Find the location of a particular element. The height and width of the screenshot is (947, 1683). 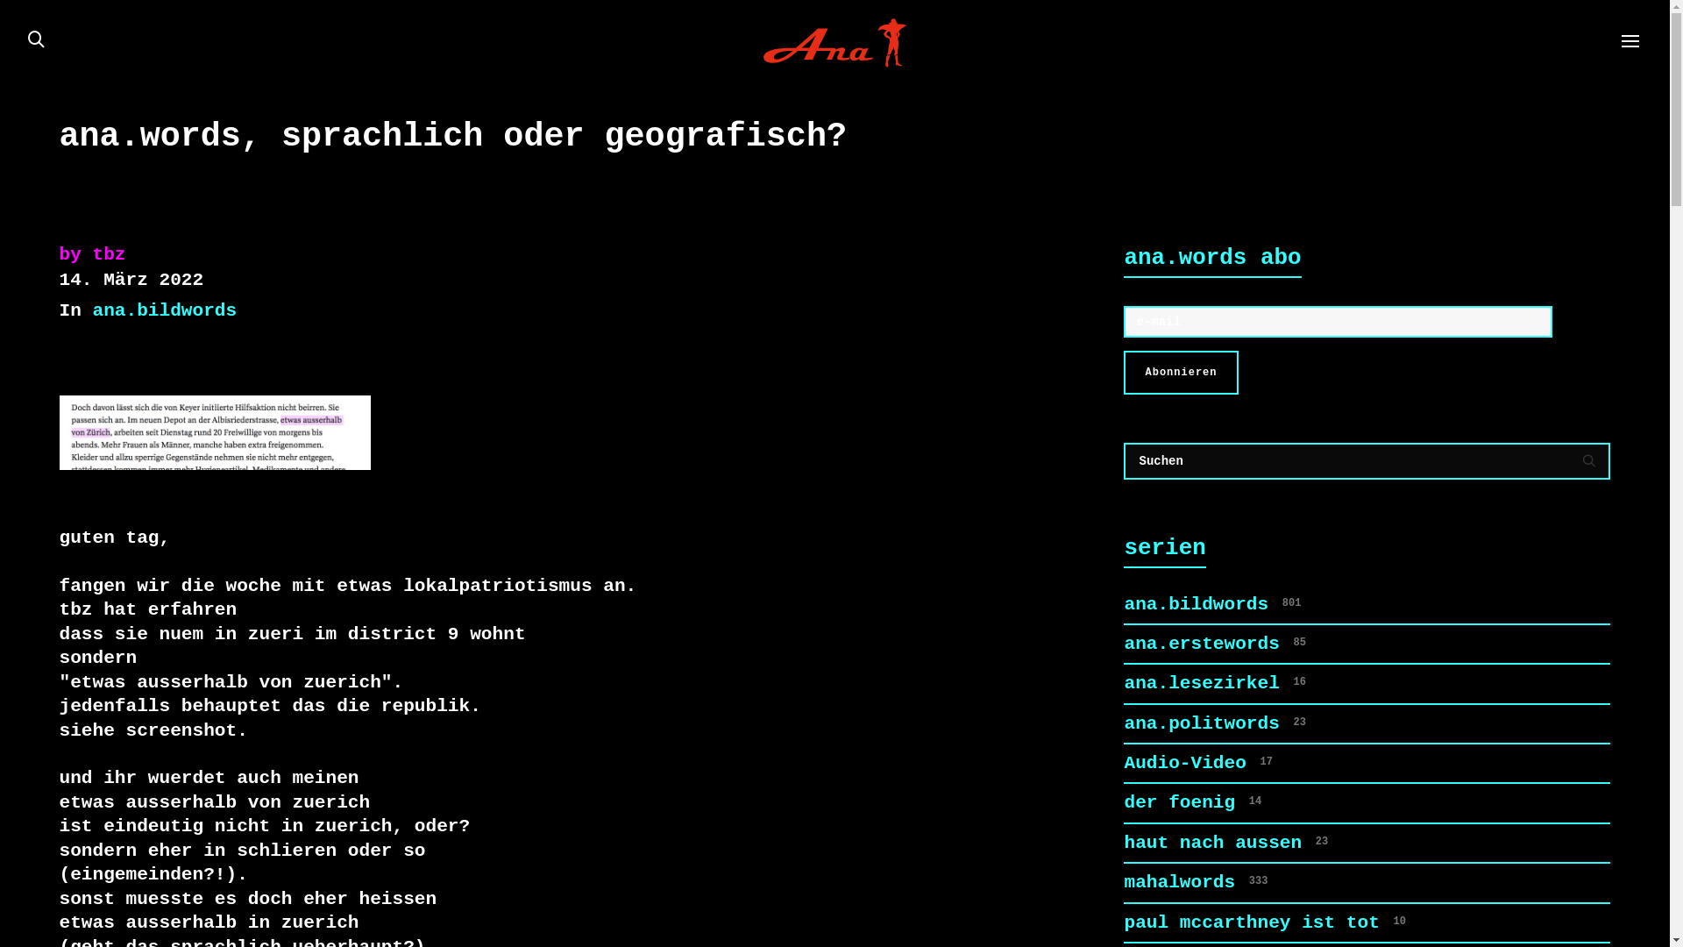

tbz is located at coordinates (110, 254).